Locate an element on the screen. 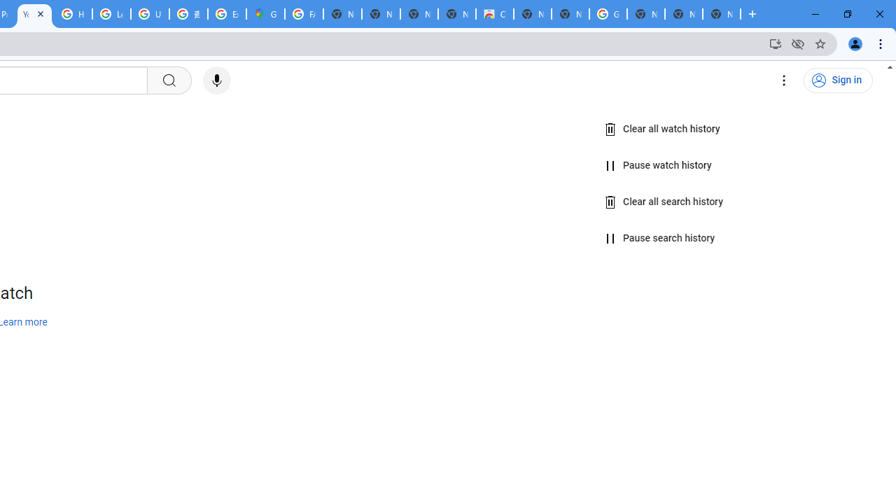  YouTube is located at coordinates (34, 14).